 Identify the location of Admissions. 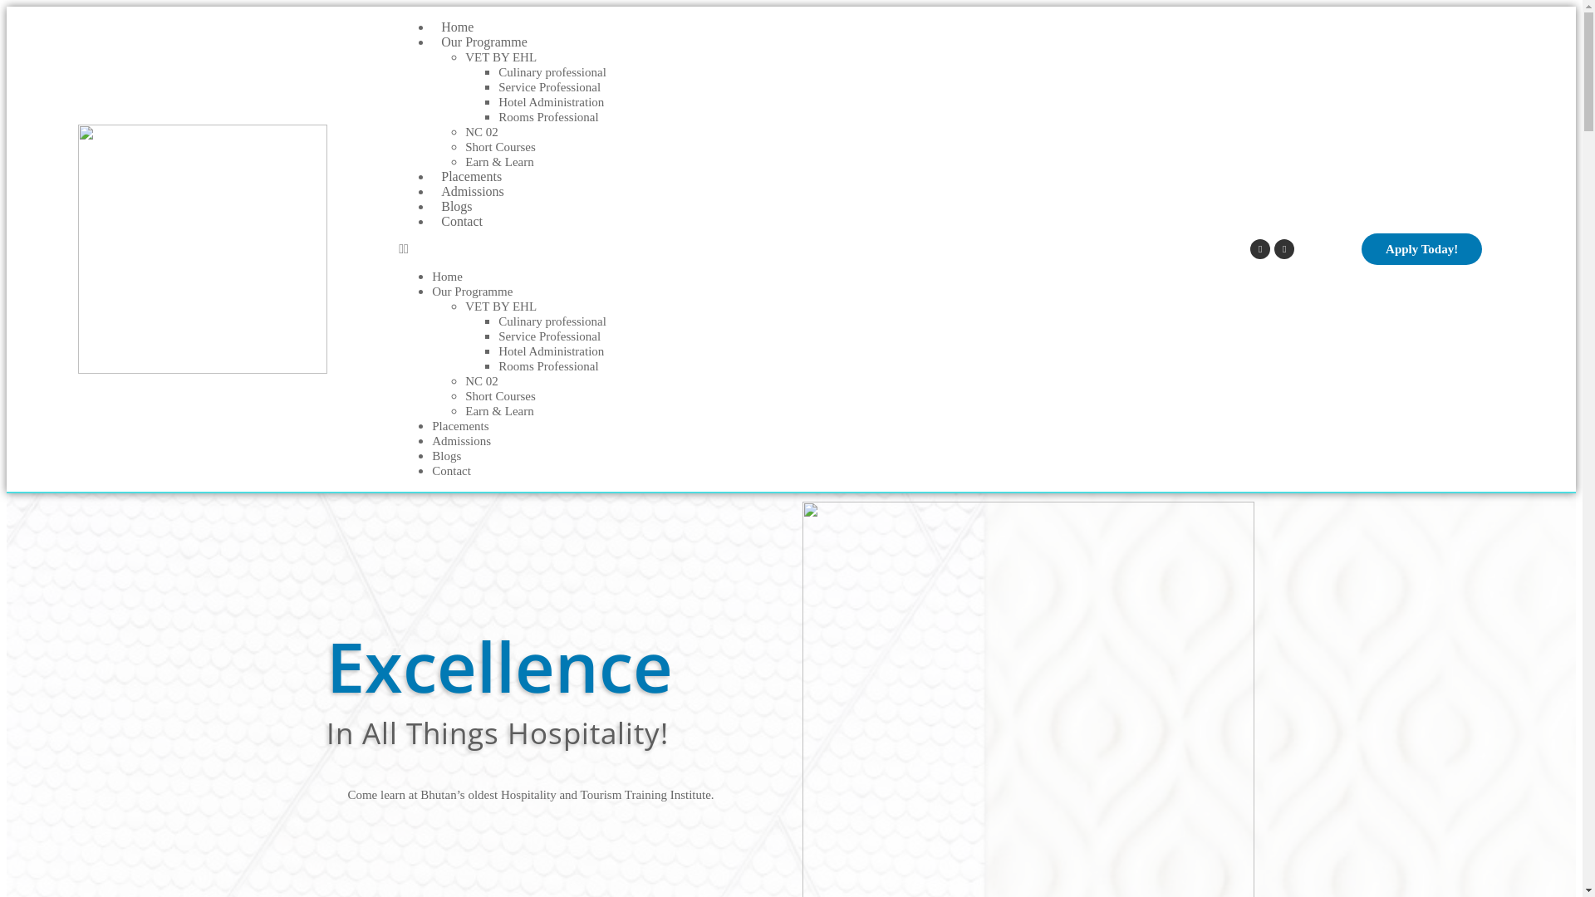
(462, 441).